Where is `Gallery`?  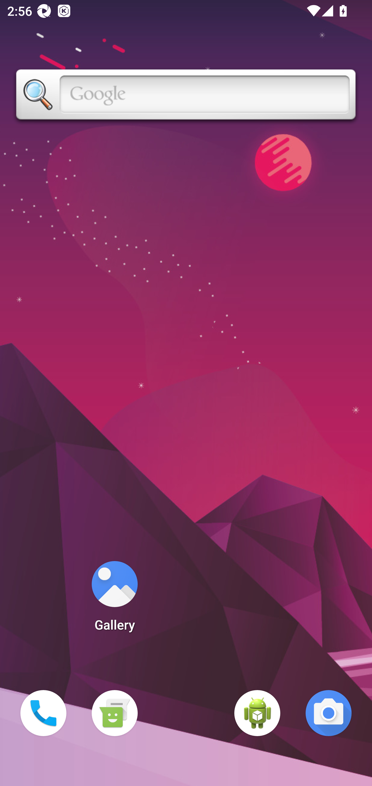 Gallery is located at coordinates (114, 599).